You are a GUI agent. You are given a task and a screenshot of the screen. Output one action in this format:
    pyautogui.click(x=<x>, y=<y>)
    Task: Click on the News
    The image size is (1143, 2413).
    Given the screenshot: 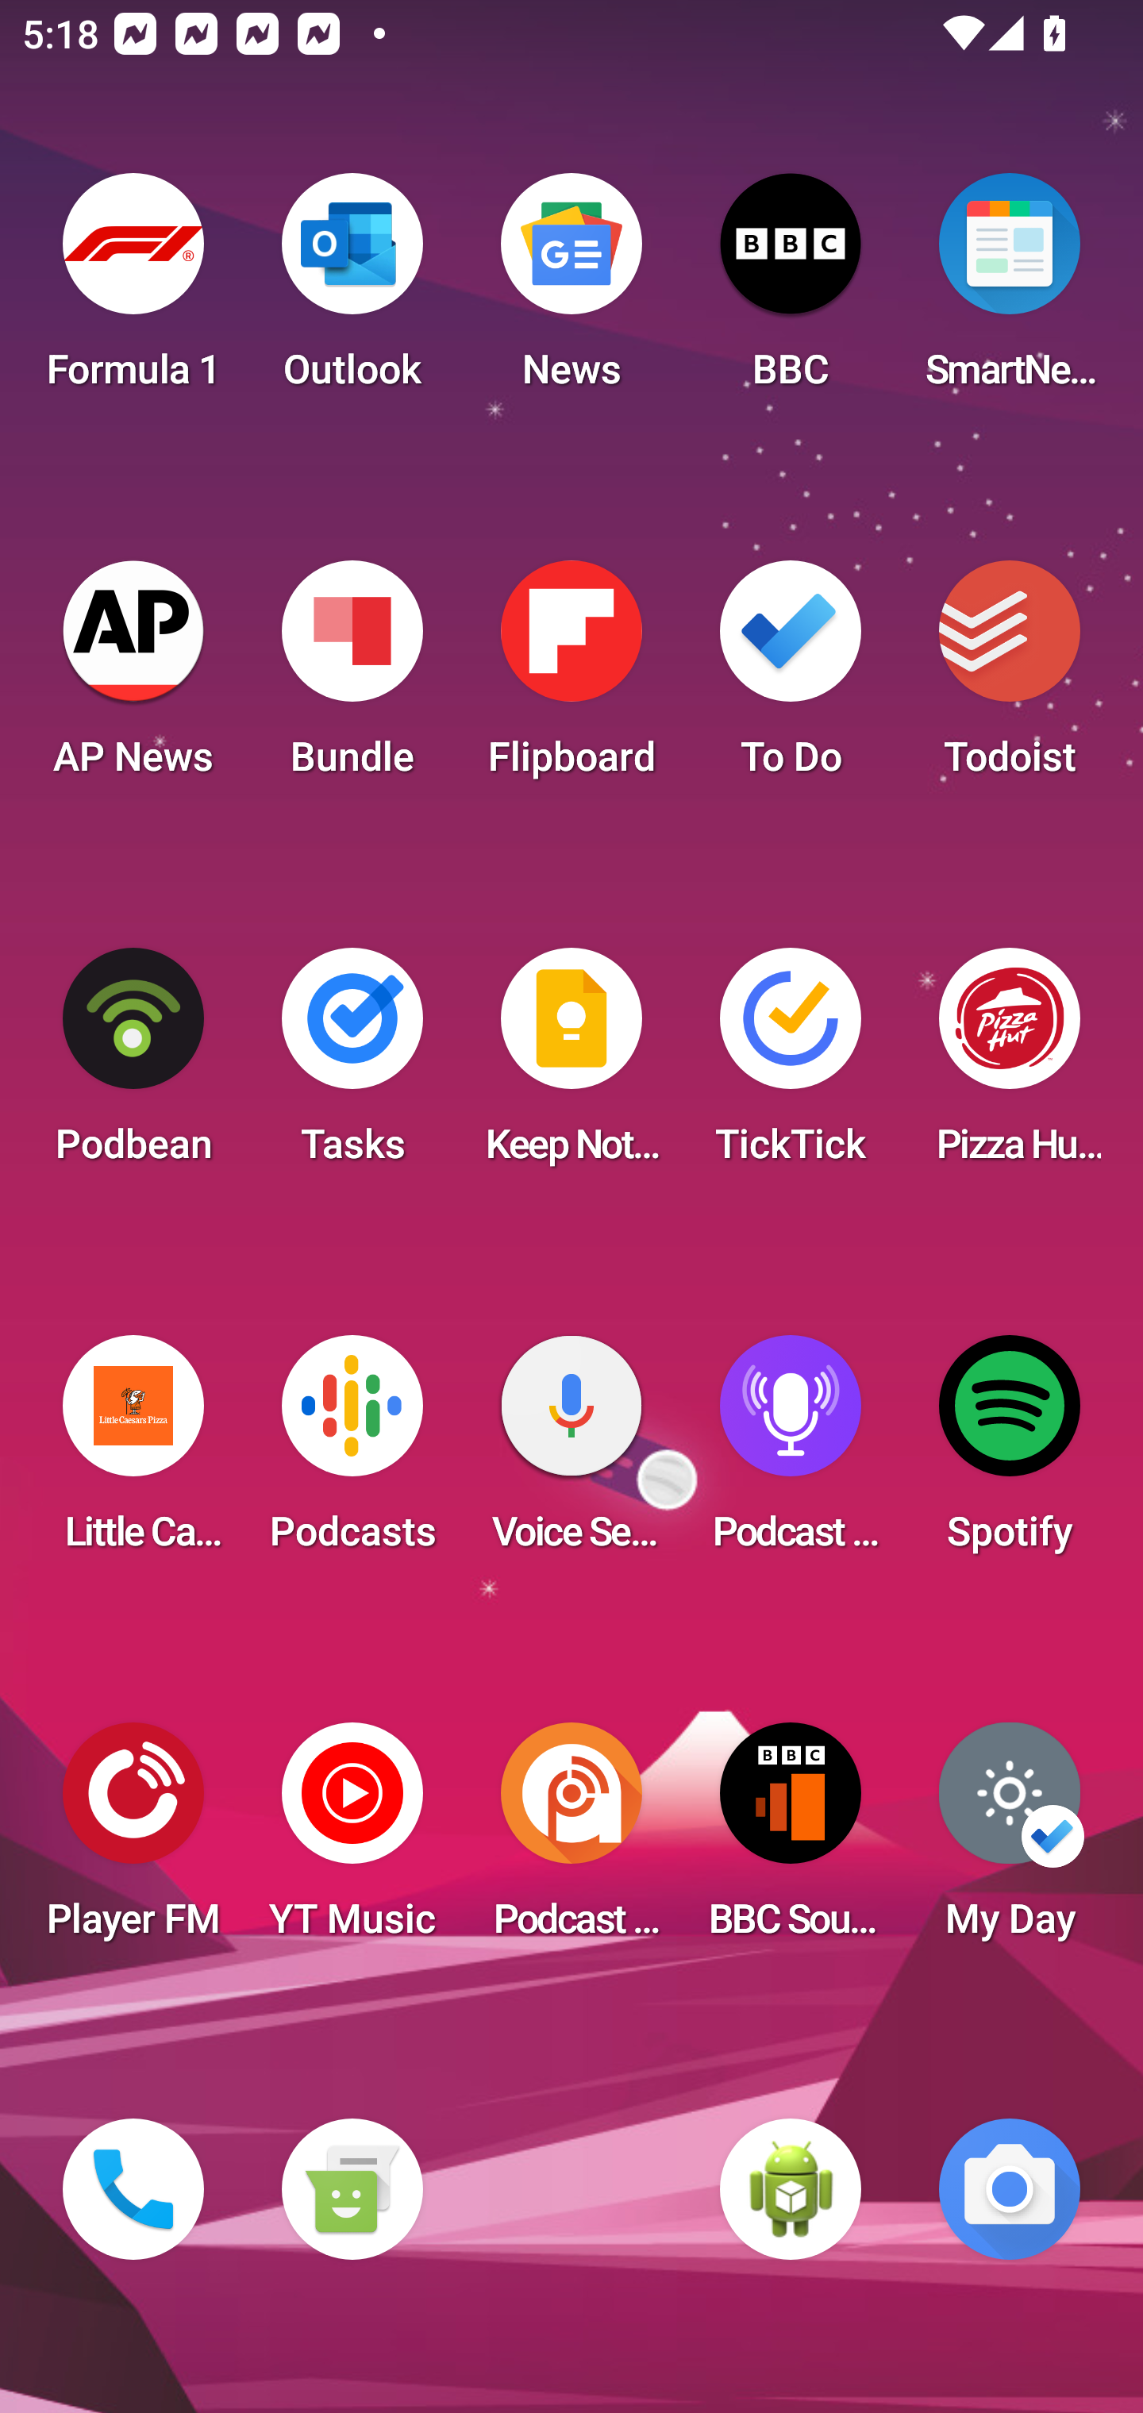 What is the action you would take?
    pyautogui.click(x=571, y=291)
    